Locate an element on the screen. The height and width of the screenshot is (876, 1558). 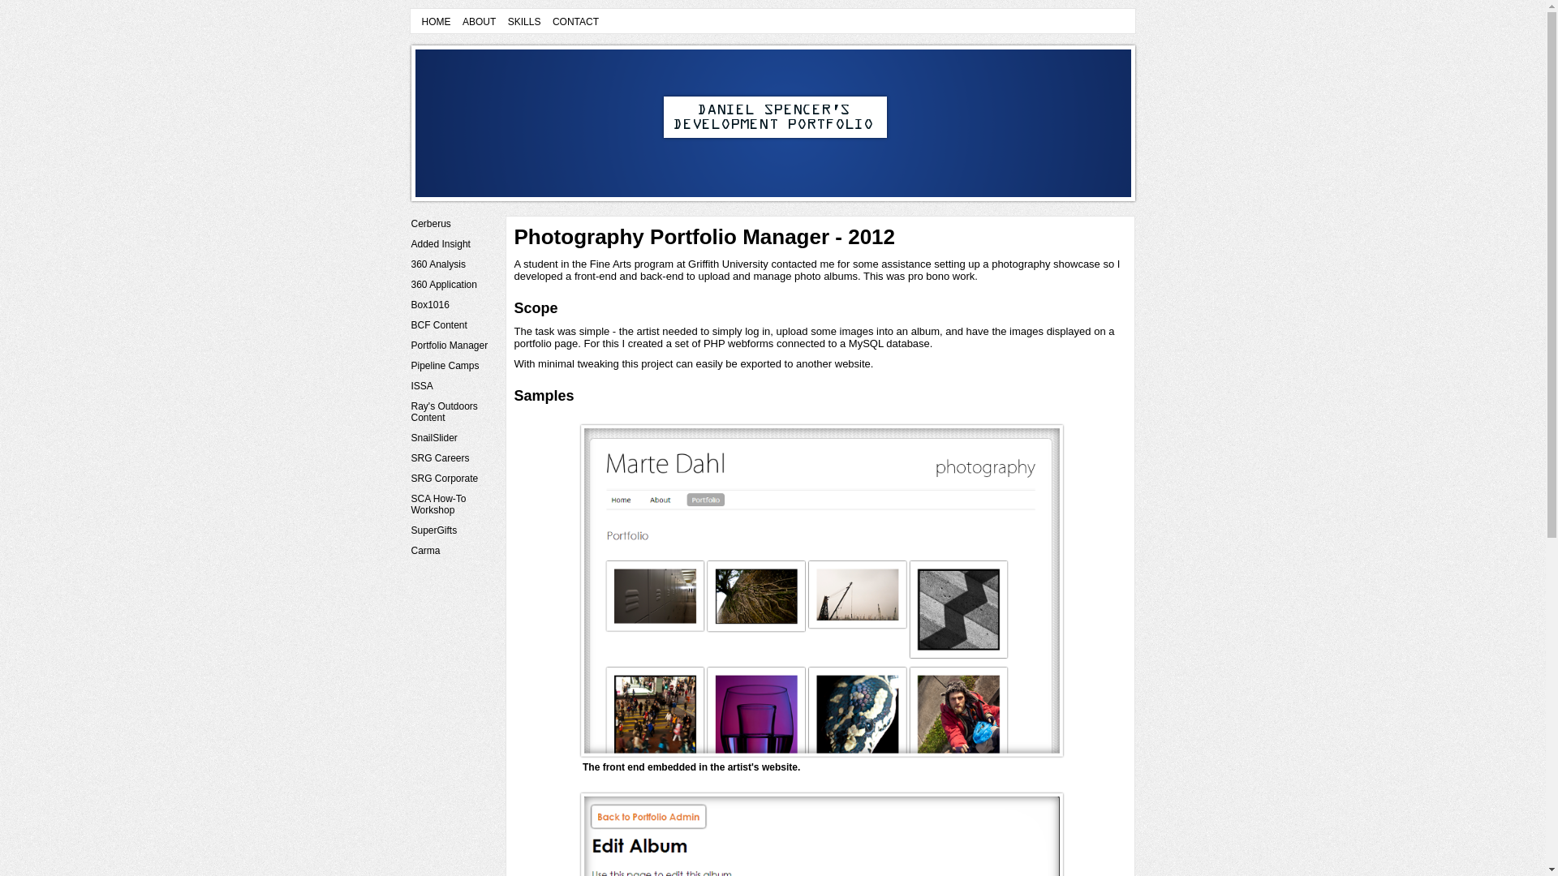
Added Insight is located at coordinates (456, 243).